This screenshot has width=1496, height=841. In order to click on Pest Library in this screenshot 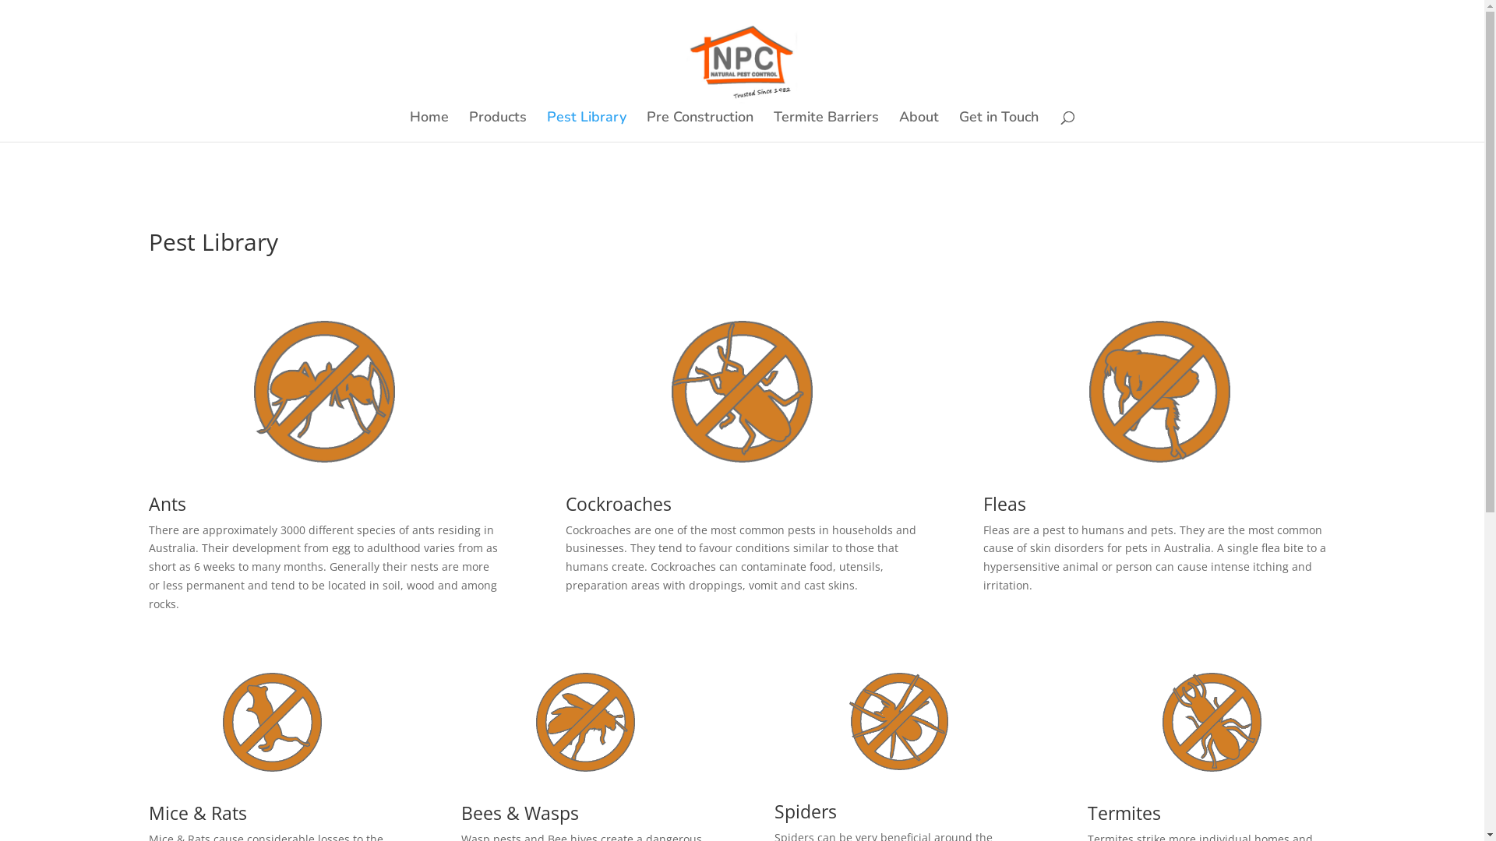, I will do `click(587, 126)`.